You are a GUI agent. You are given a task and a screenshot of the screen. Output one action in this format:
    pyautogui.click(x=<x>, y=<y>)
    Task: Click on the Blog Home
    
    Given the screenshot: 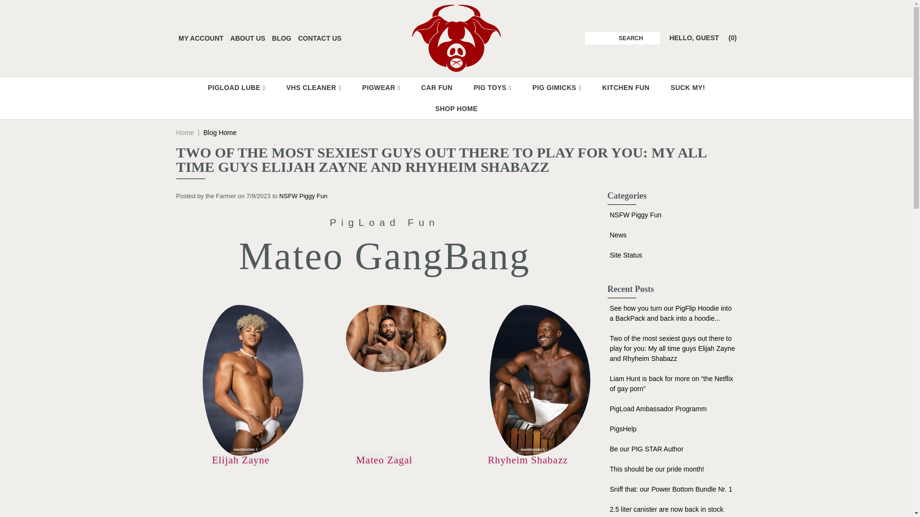 What is the action you would take?
    pyautogui.click(x=219, y=132)
    